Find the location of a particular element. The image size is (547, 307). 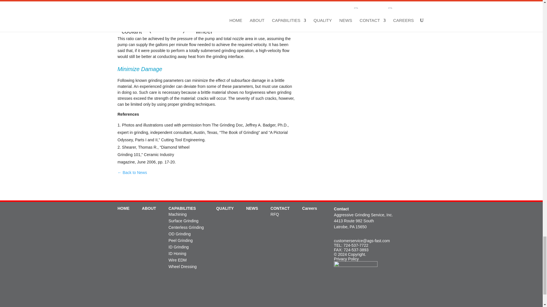

ABOUT is located at coordinates (149, 208).